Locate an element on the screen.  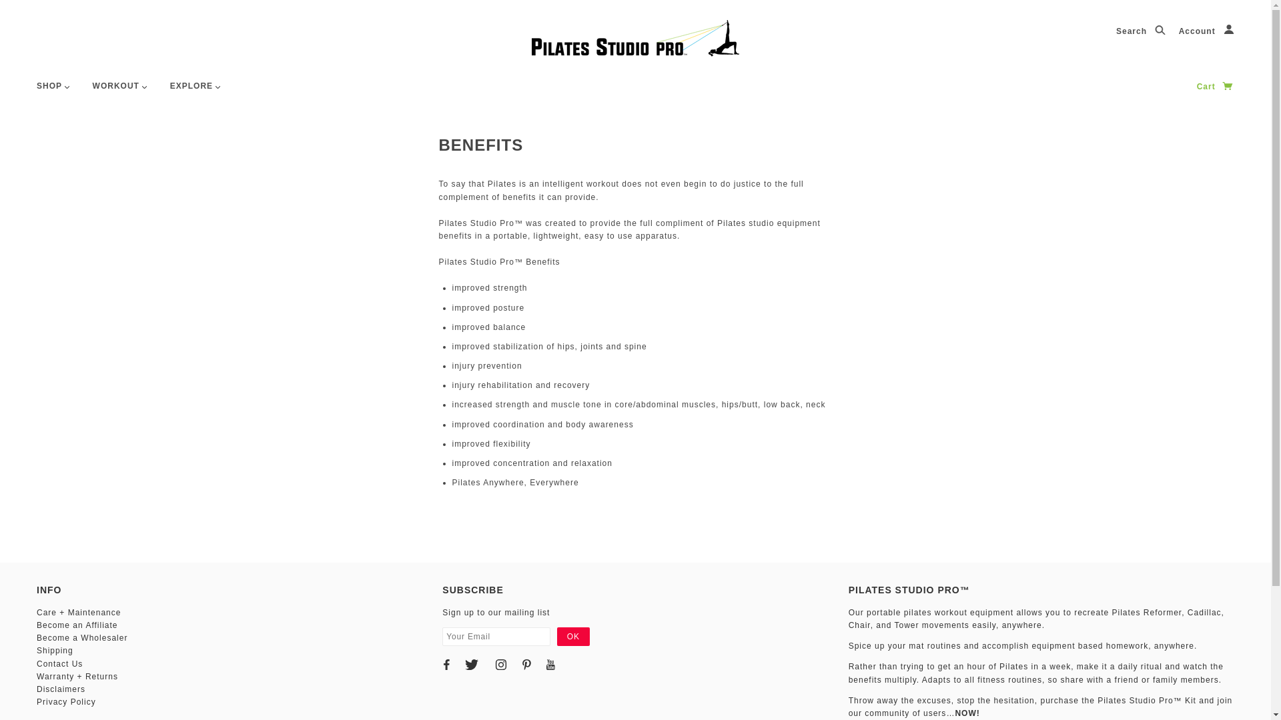
Privacy Policy is located at coordinates (67, 701).